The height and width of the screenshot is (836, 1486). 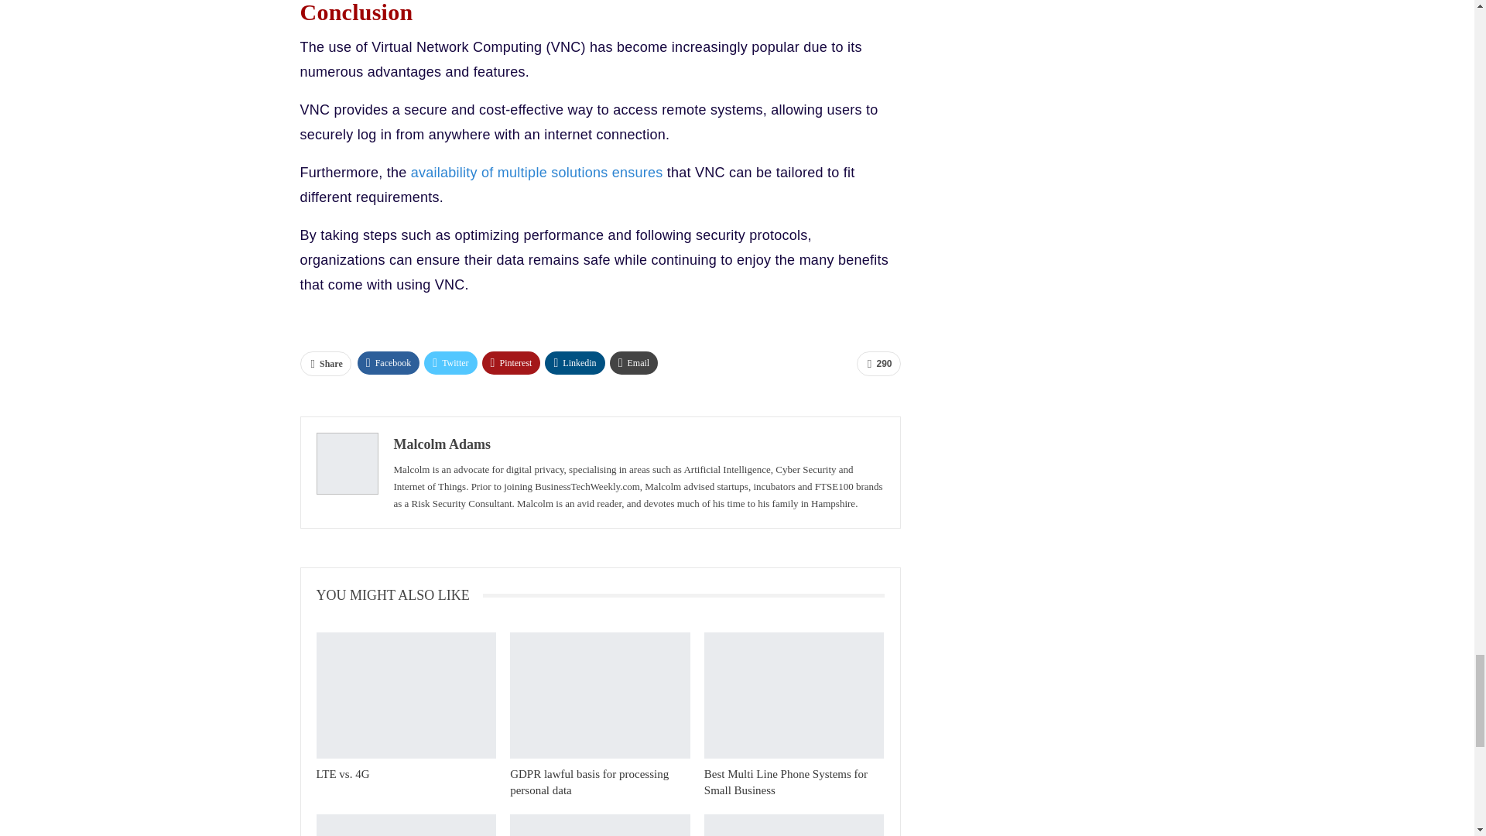 What do you see at coordinates (450, 362) in the screenshot?
I see `Twitter` at bounding box center [450, 362].